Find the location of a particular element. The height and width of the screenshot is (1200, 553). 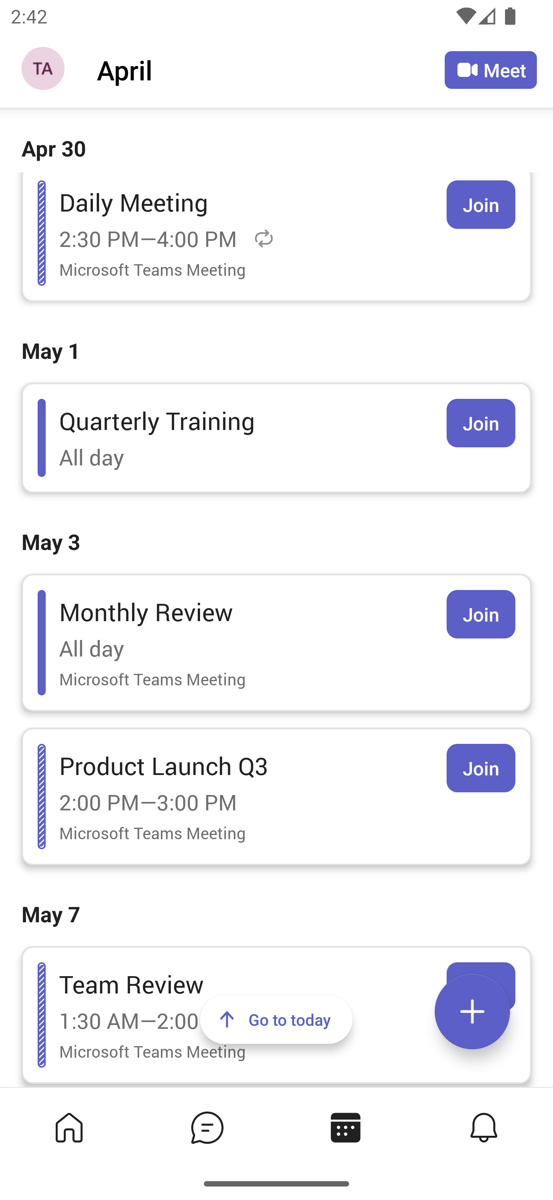

Join is located at coordinates (481, 768).